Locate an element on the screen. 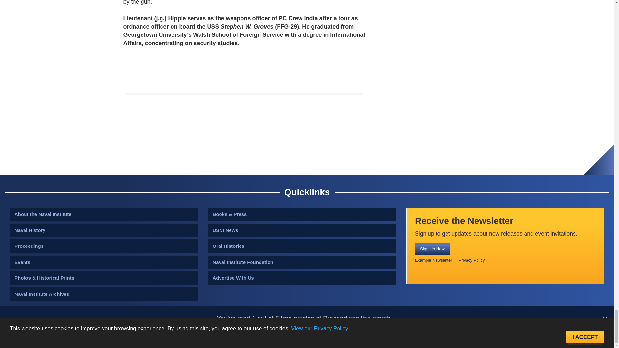  3rd party ad content is located at coordinates (244, 63).